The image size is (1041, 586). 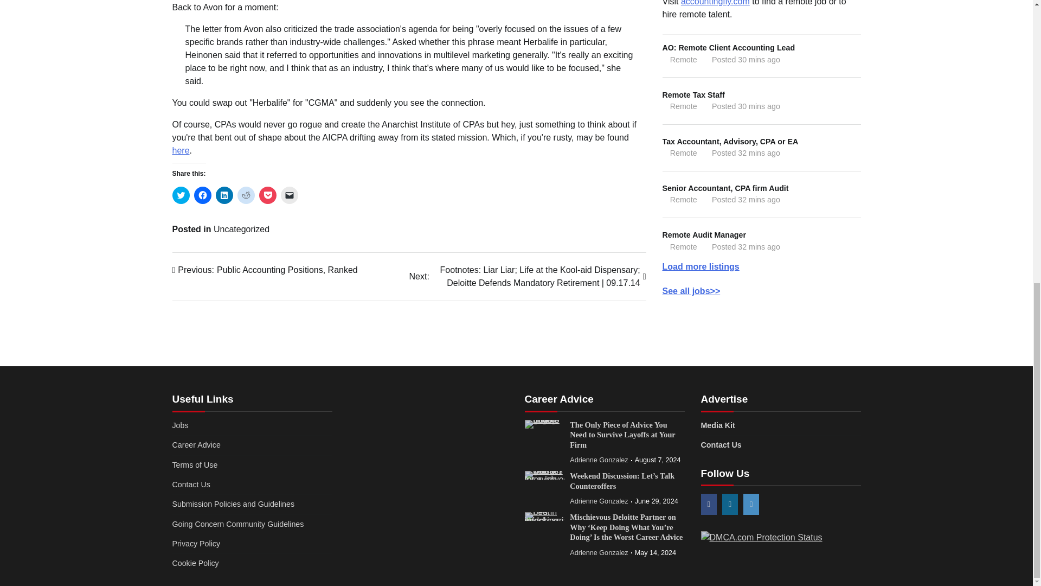 What do you see at coordinates (268, 195) in the screenshot?
I see `Click to share on Pocket` at bounding box center [268, 195].